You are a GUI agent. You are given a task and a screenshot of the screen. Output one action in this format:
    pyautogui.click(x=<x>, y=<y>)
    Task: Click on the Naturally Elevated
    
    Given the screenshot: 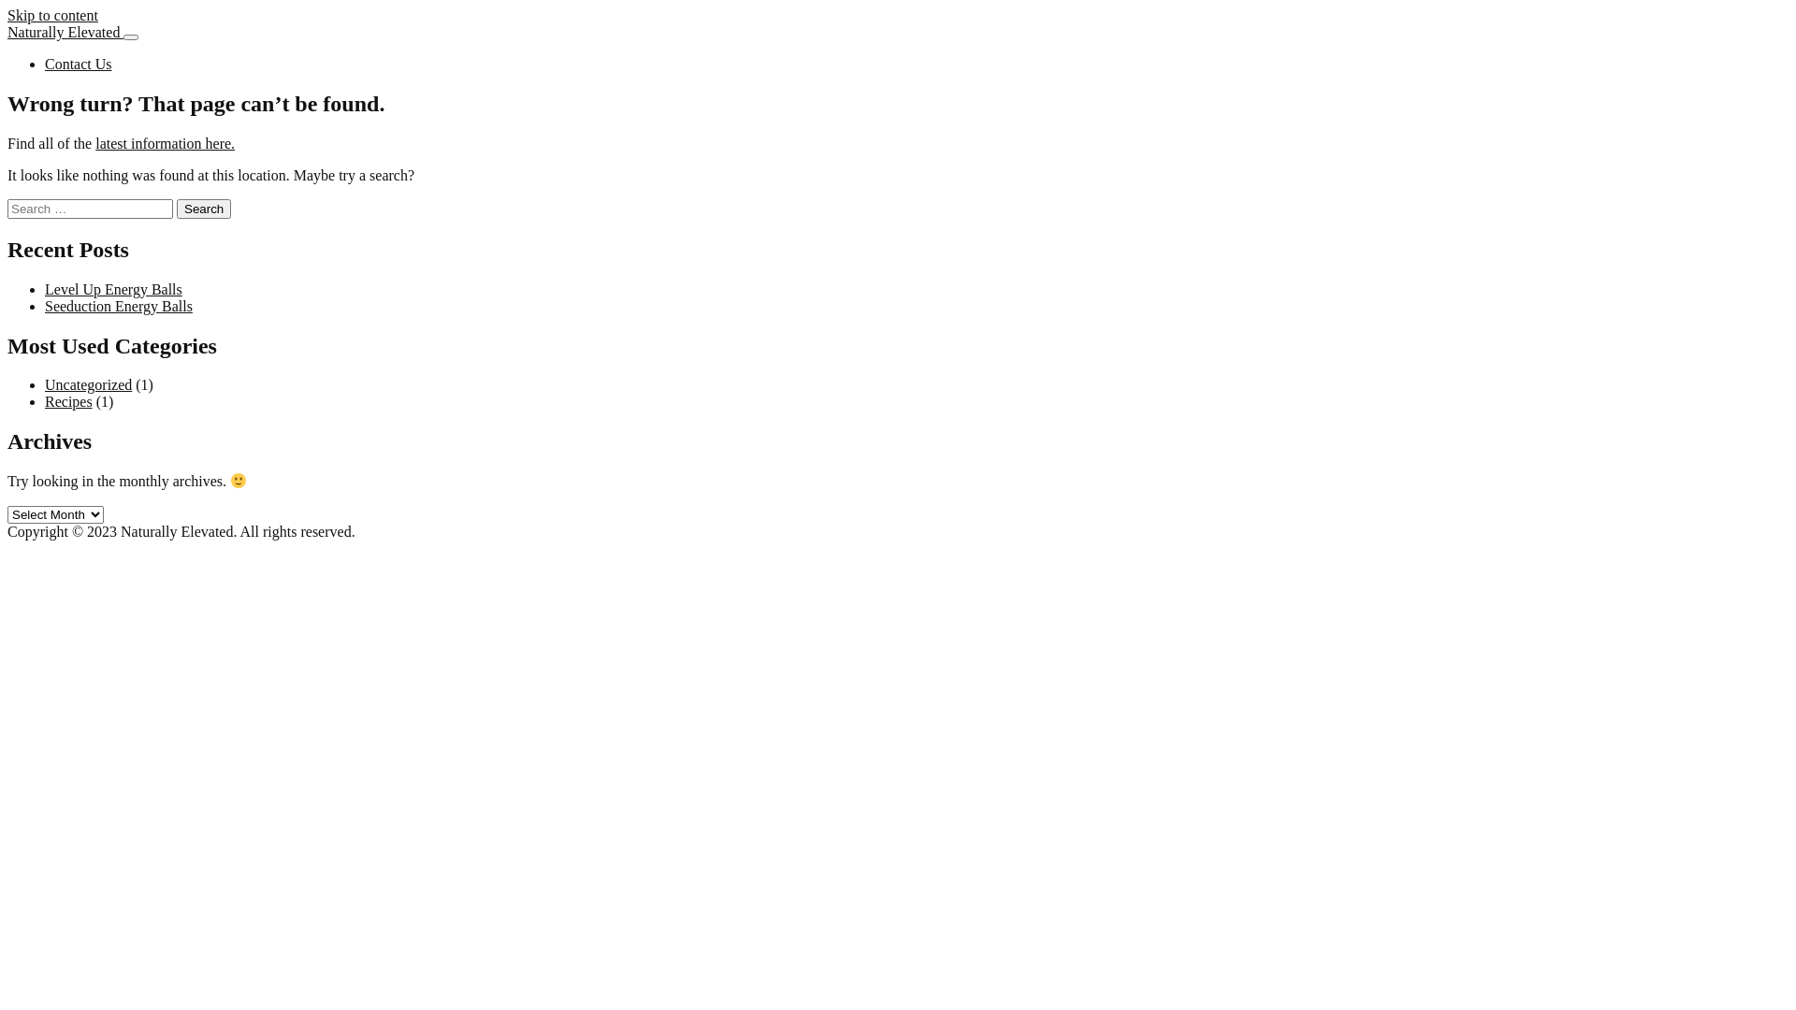 What is the action you would take?
    pyautogui.click(x=65, y=32)
    